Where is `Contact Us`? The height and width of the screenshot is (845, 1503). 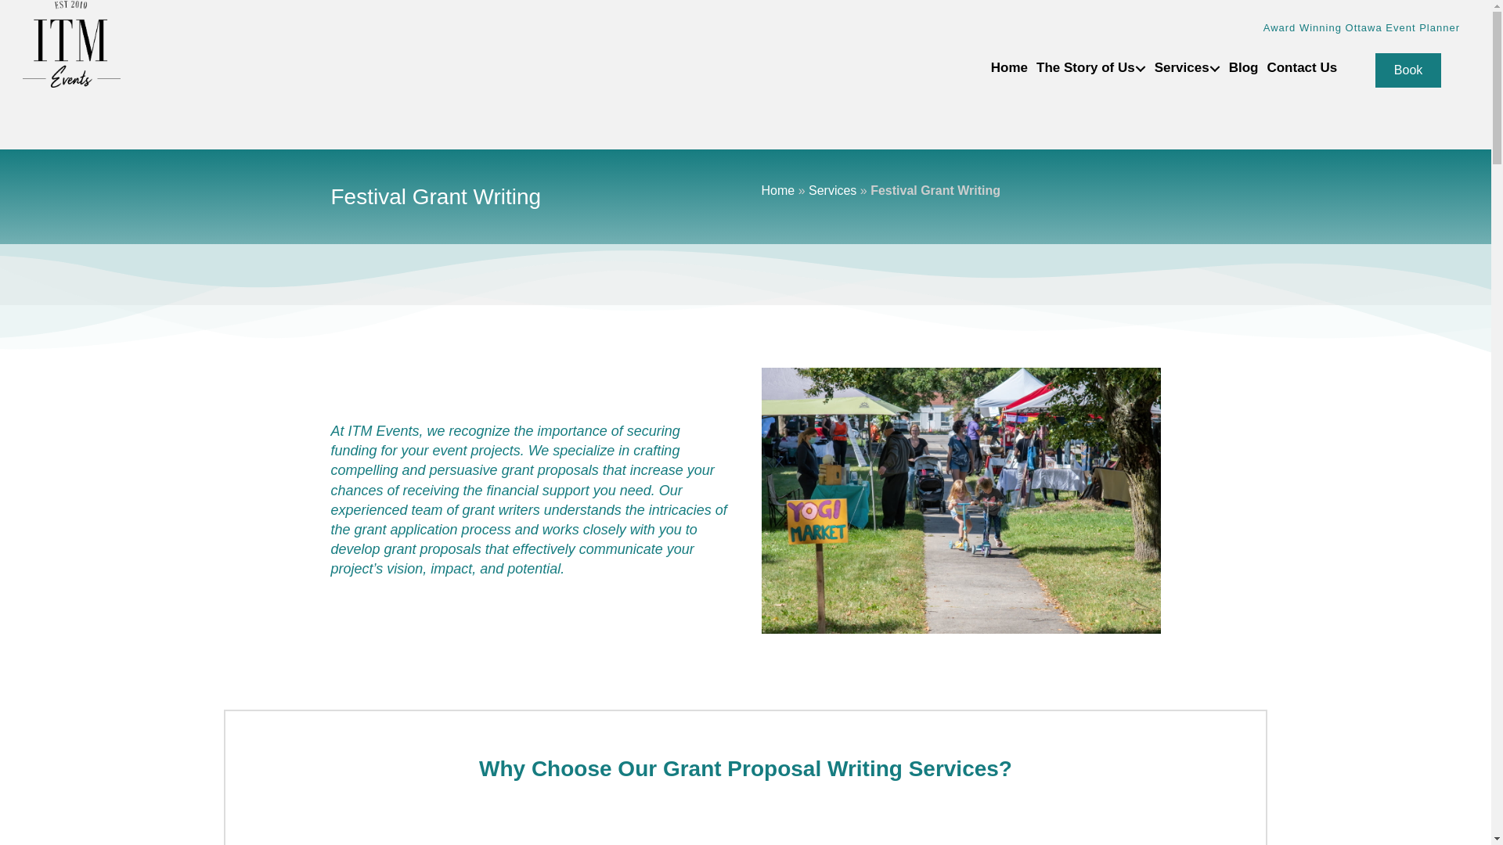 Contact Us is located at coordinates (1298, 67).